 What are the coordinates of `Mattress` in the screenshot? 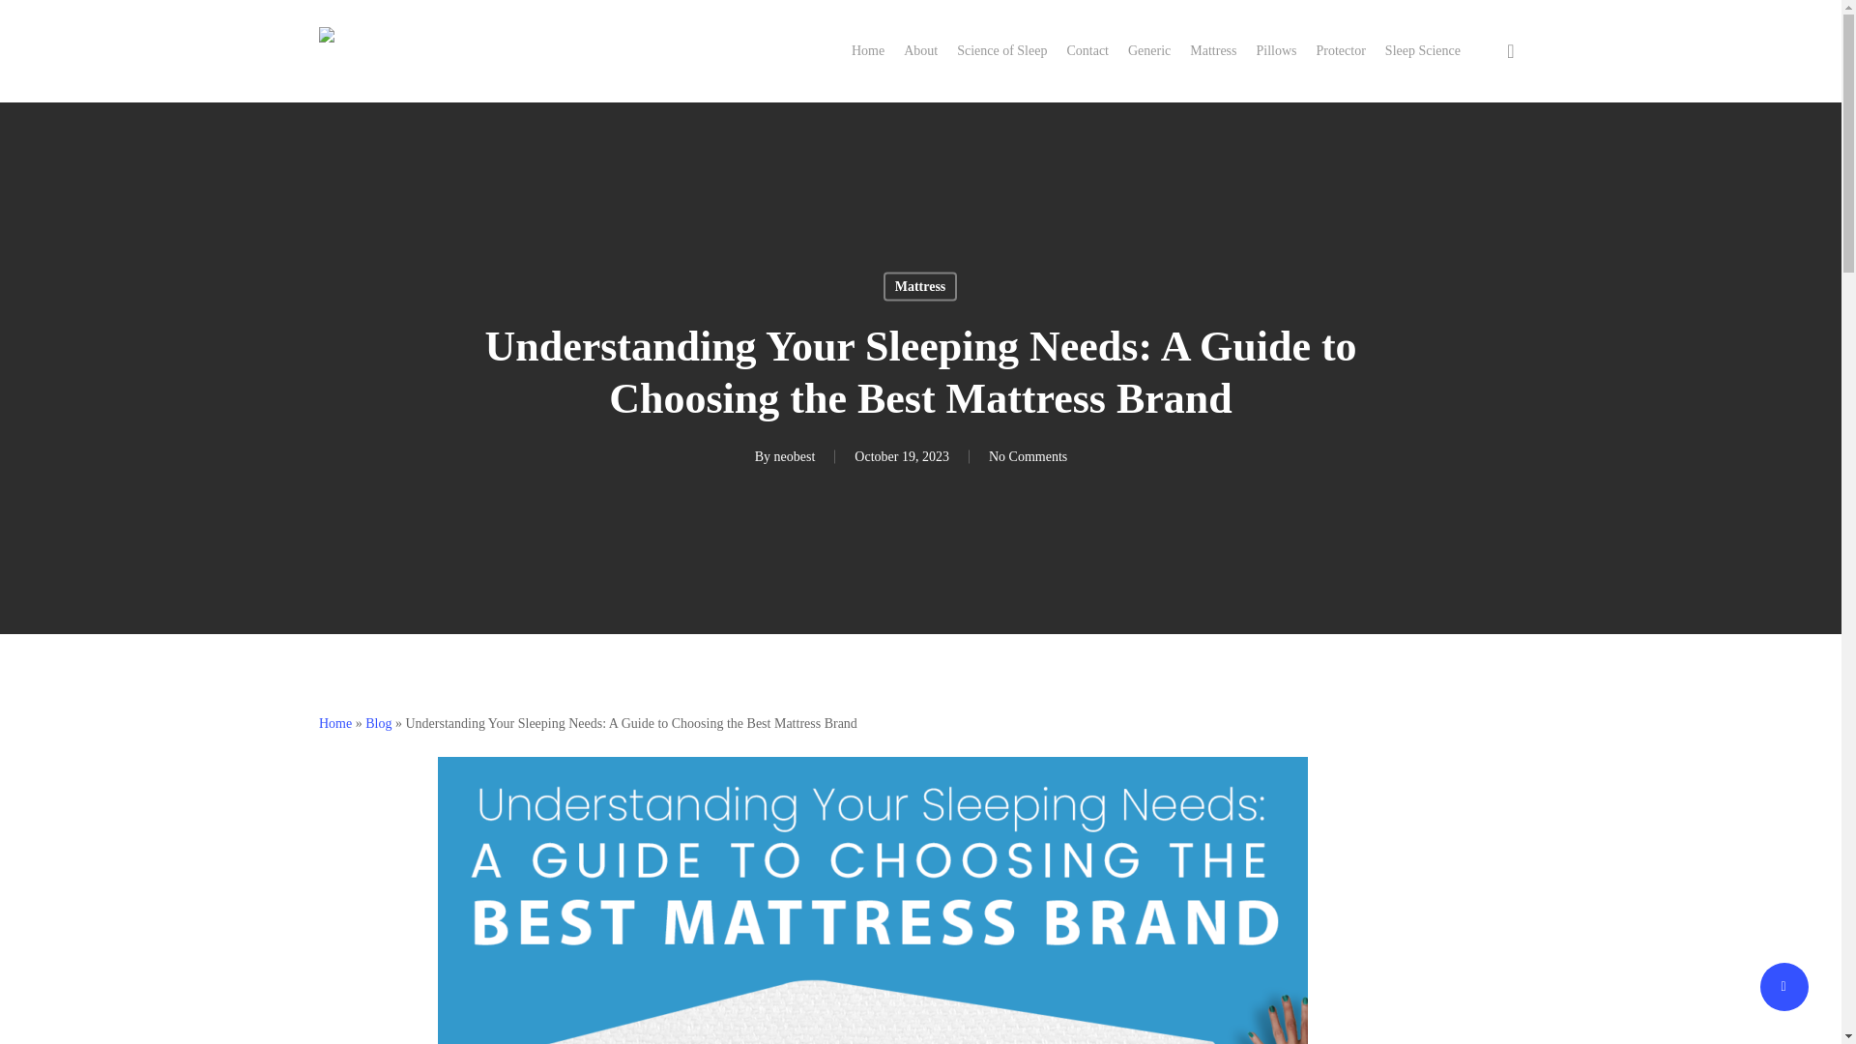 It's located at (1212, 50).